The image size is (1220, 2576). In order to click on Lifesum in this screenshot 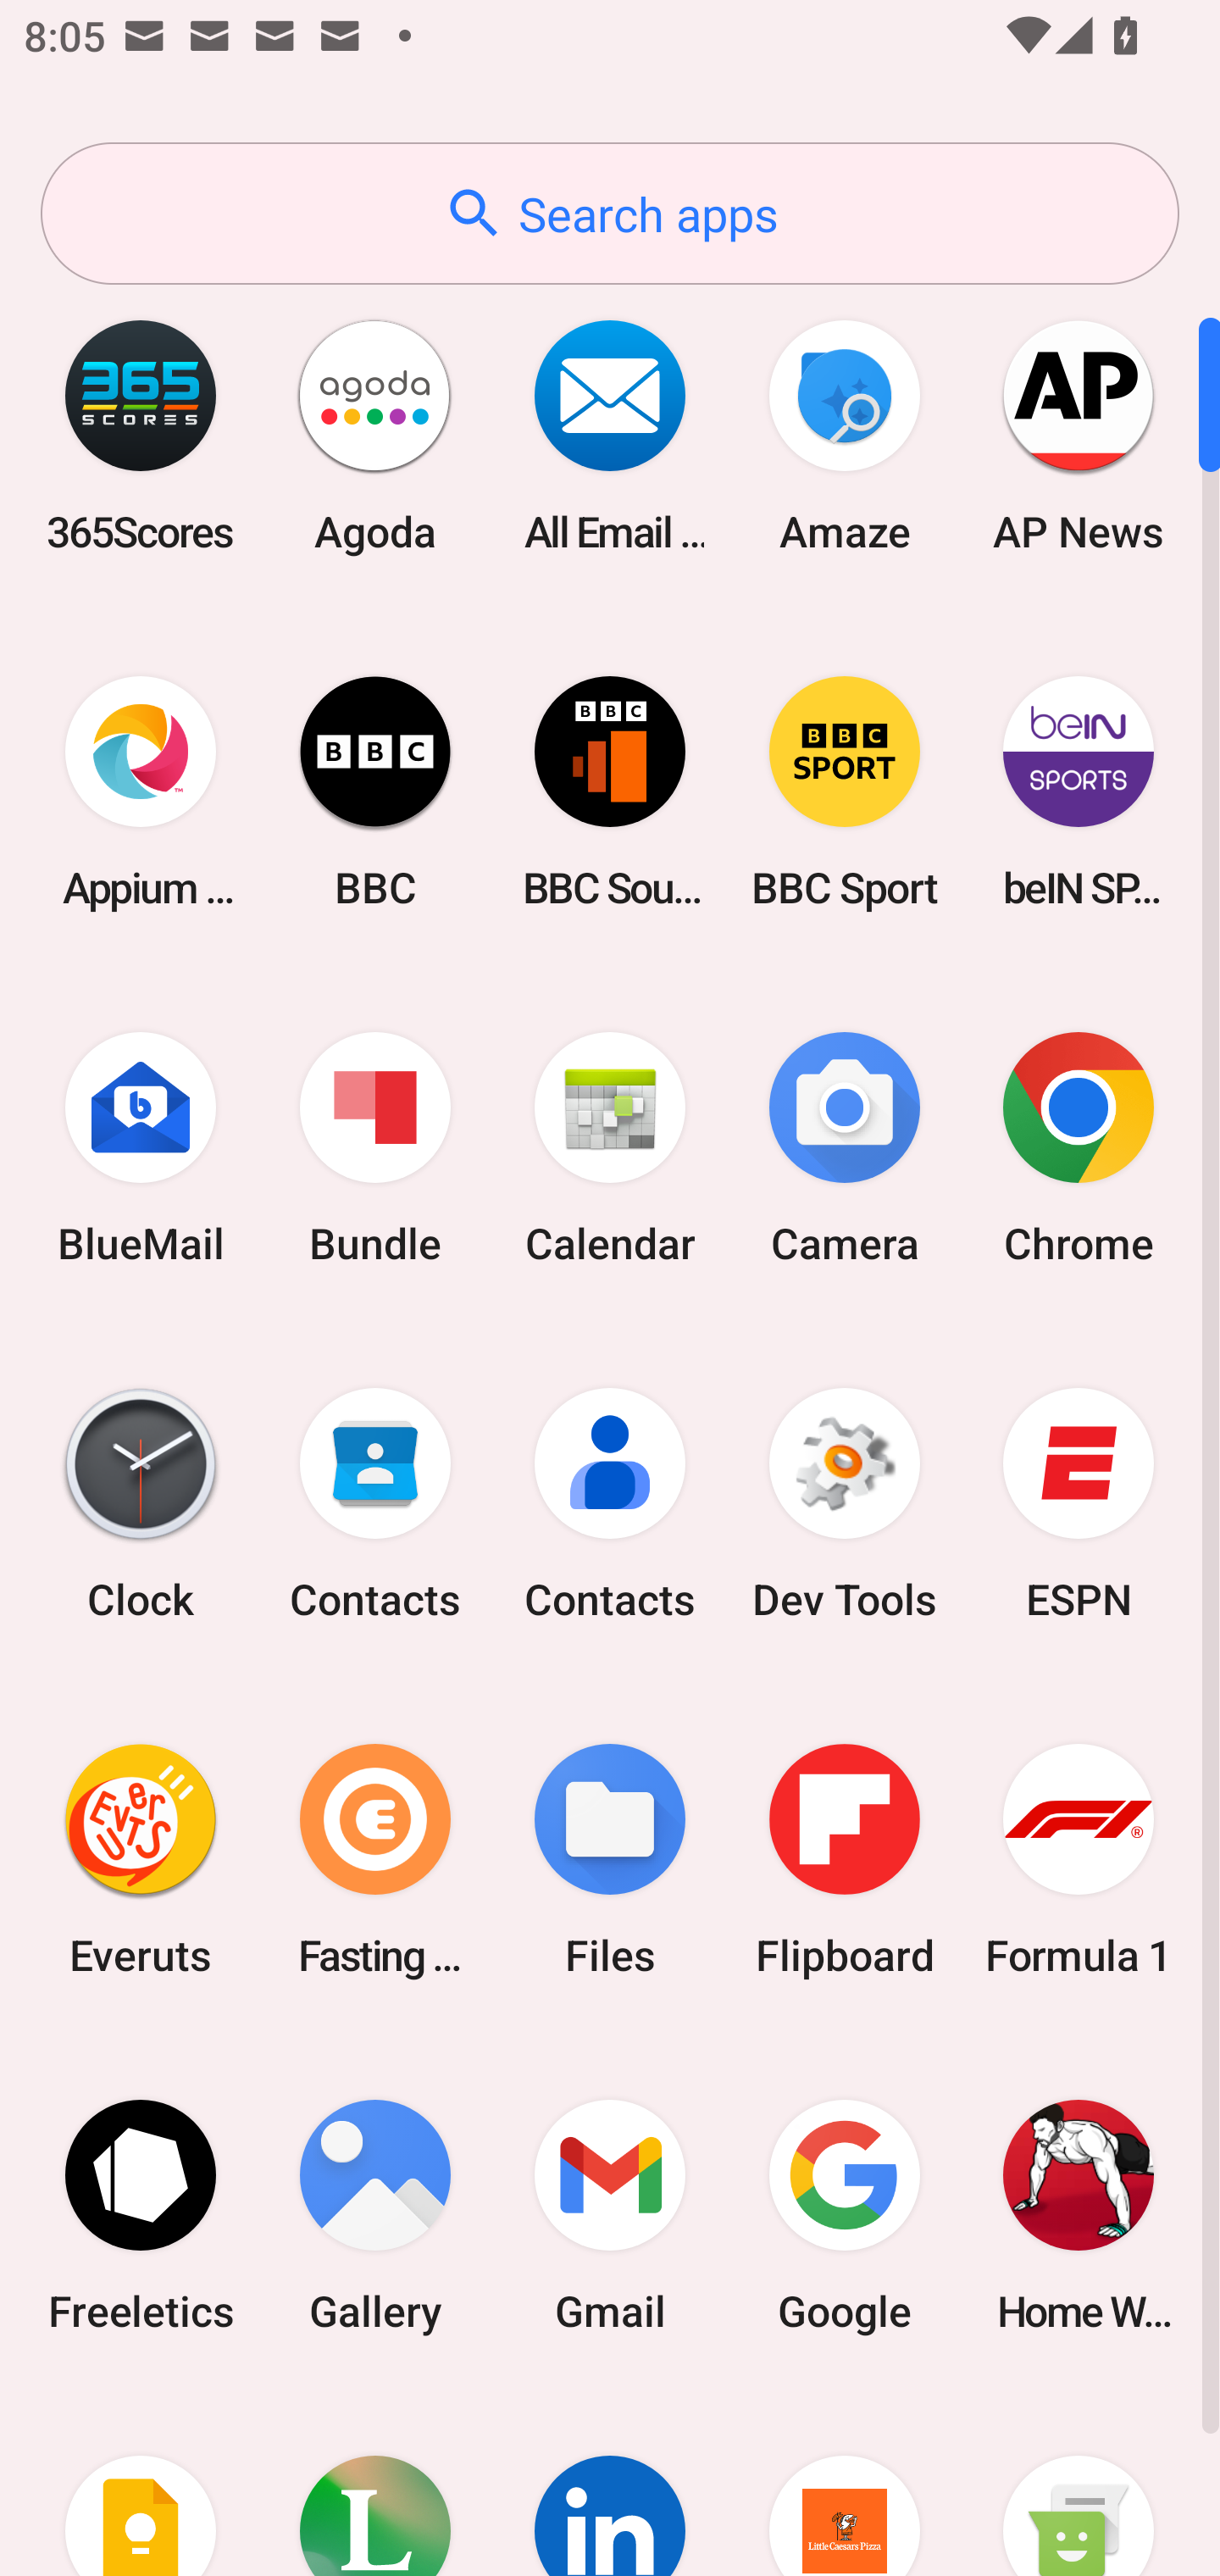, I will do `click(375, 2484)`.